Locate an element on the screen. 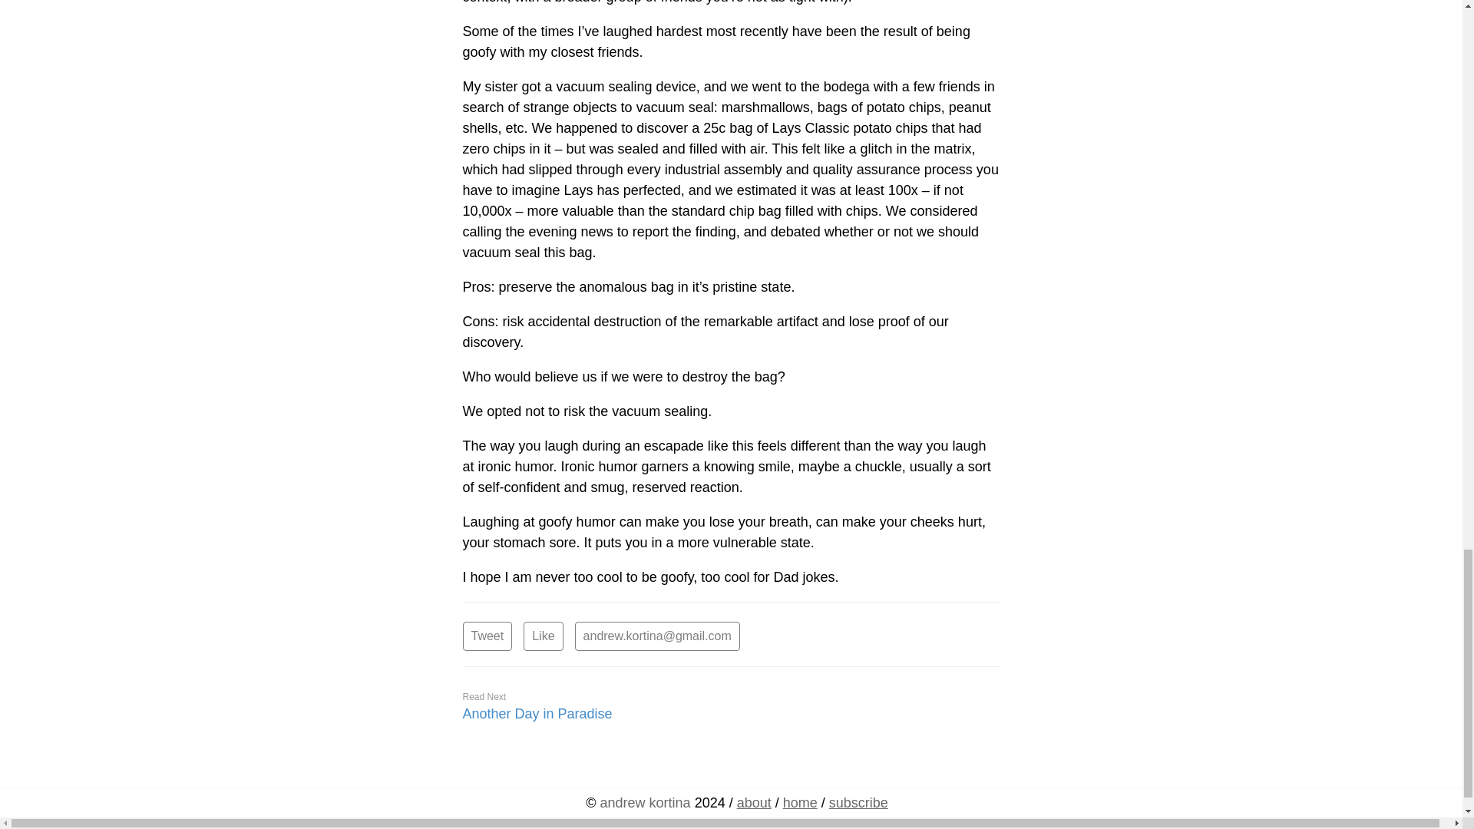 This screenshot has width=1474, height=829. Tweet is located at coordinates (487, 636).